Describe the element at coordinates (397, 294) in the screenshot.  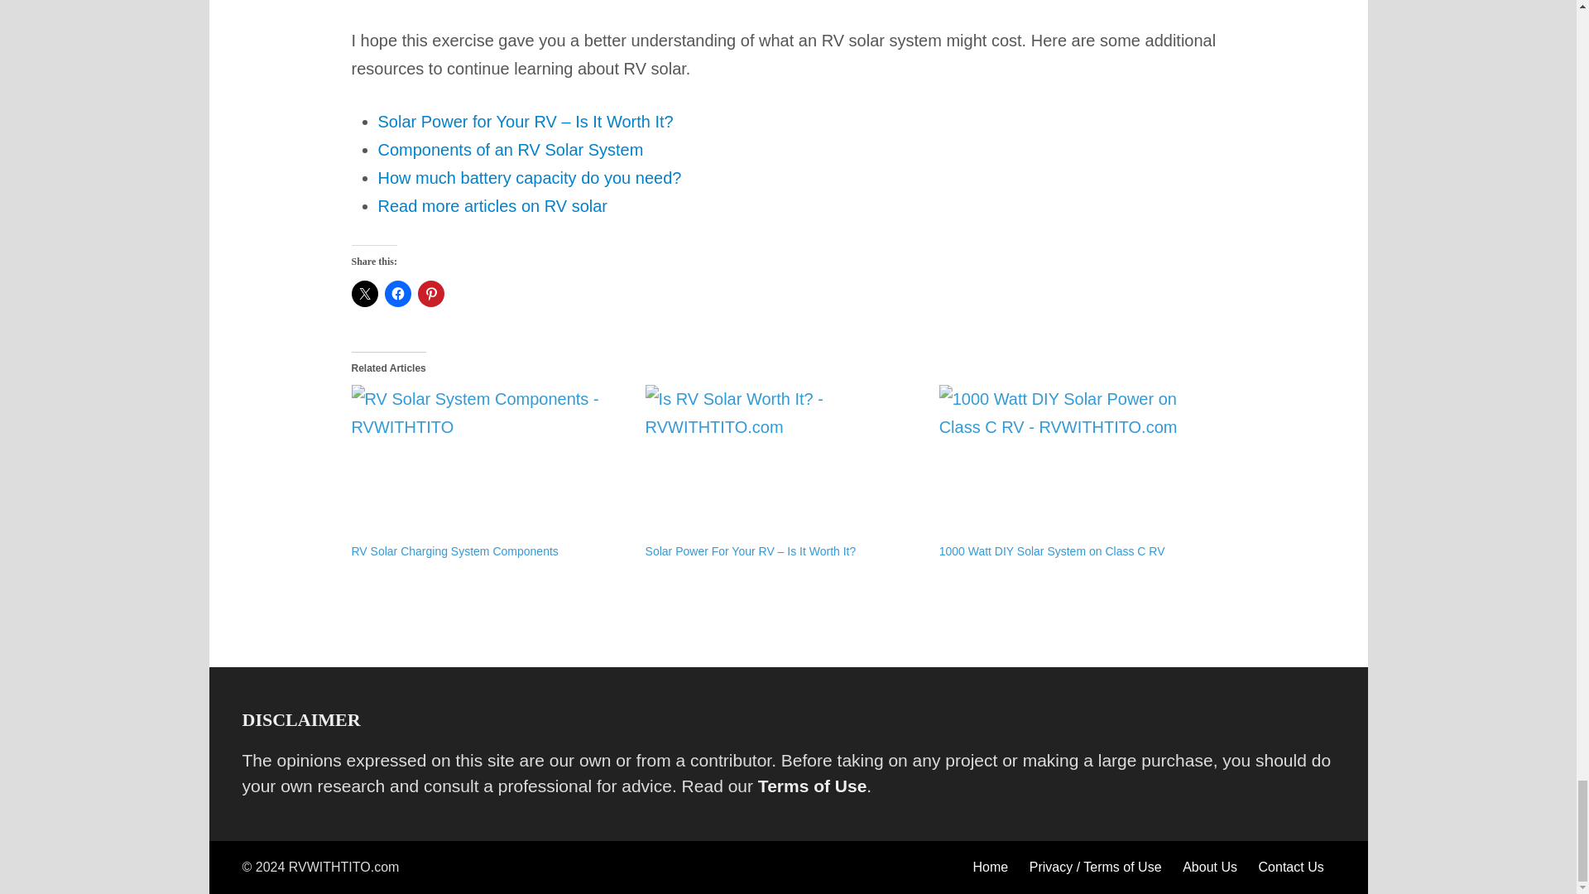
I see `Click to share on Facebook` at that location.